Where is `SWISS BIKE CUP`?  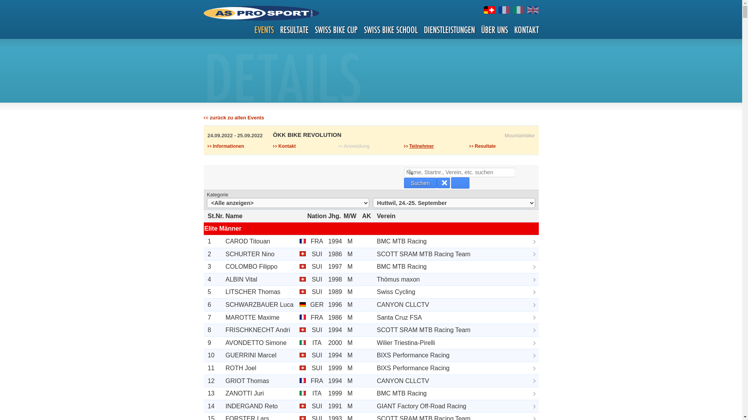
SWISS BIKE CUP is located at coordinates (336, 30).